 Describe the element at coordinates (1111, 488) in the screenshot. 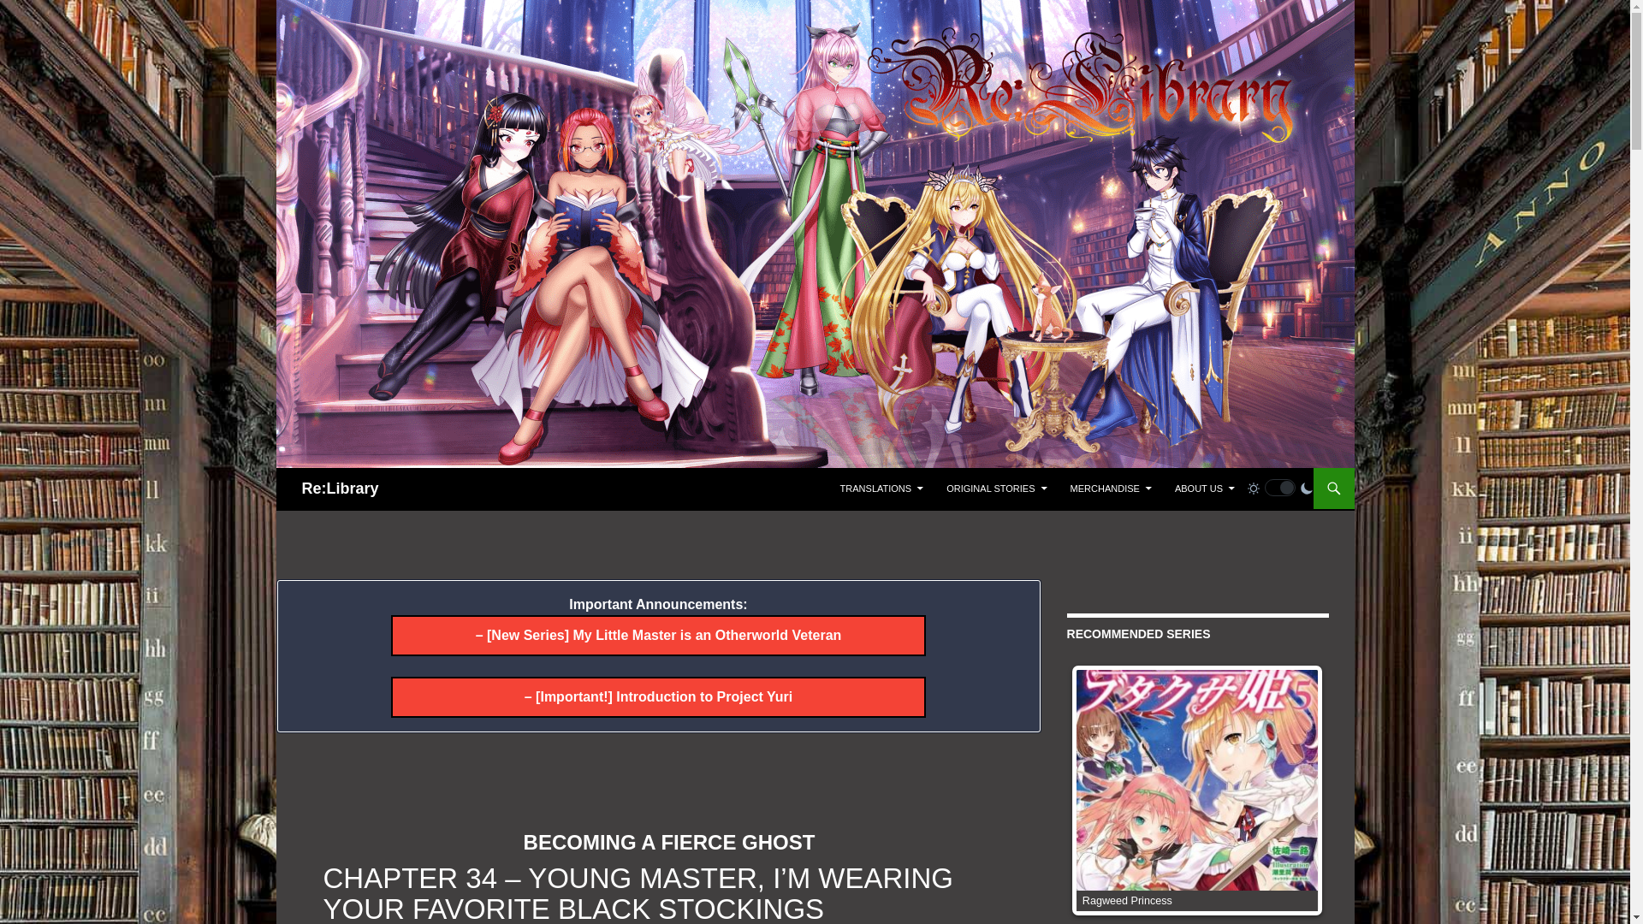

I see `MERCHANDISE` at that location.